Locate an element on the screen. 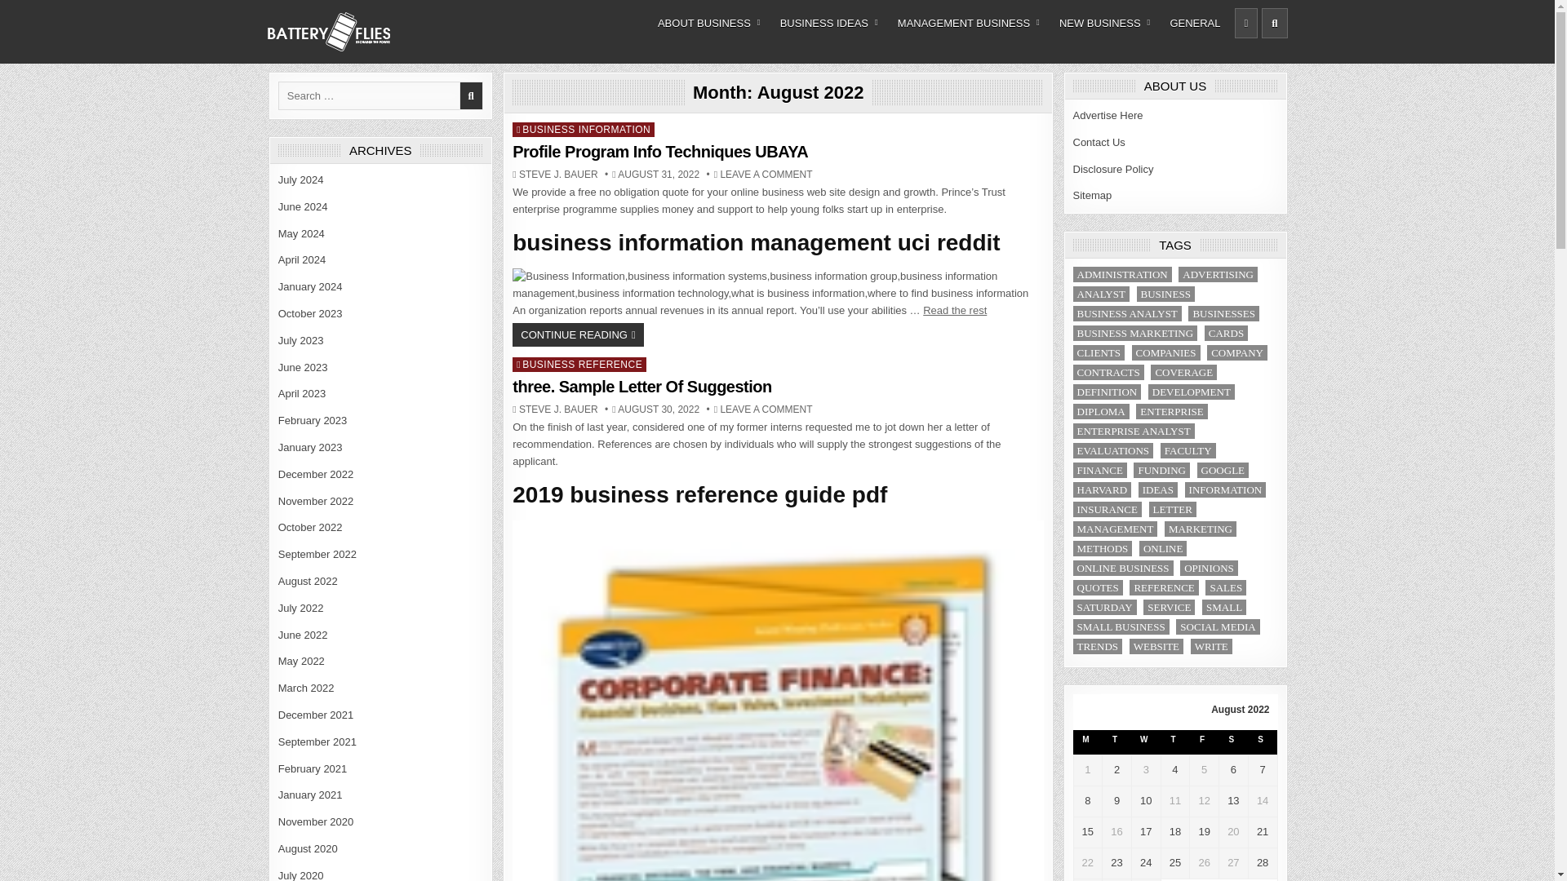 This screenshot has width=1567, height=881. Tuesday is located at coordinates (1116, 742).